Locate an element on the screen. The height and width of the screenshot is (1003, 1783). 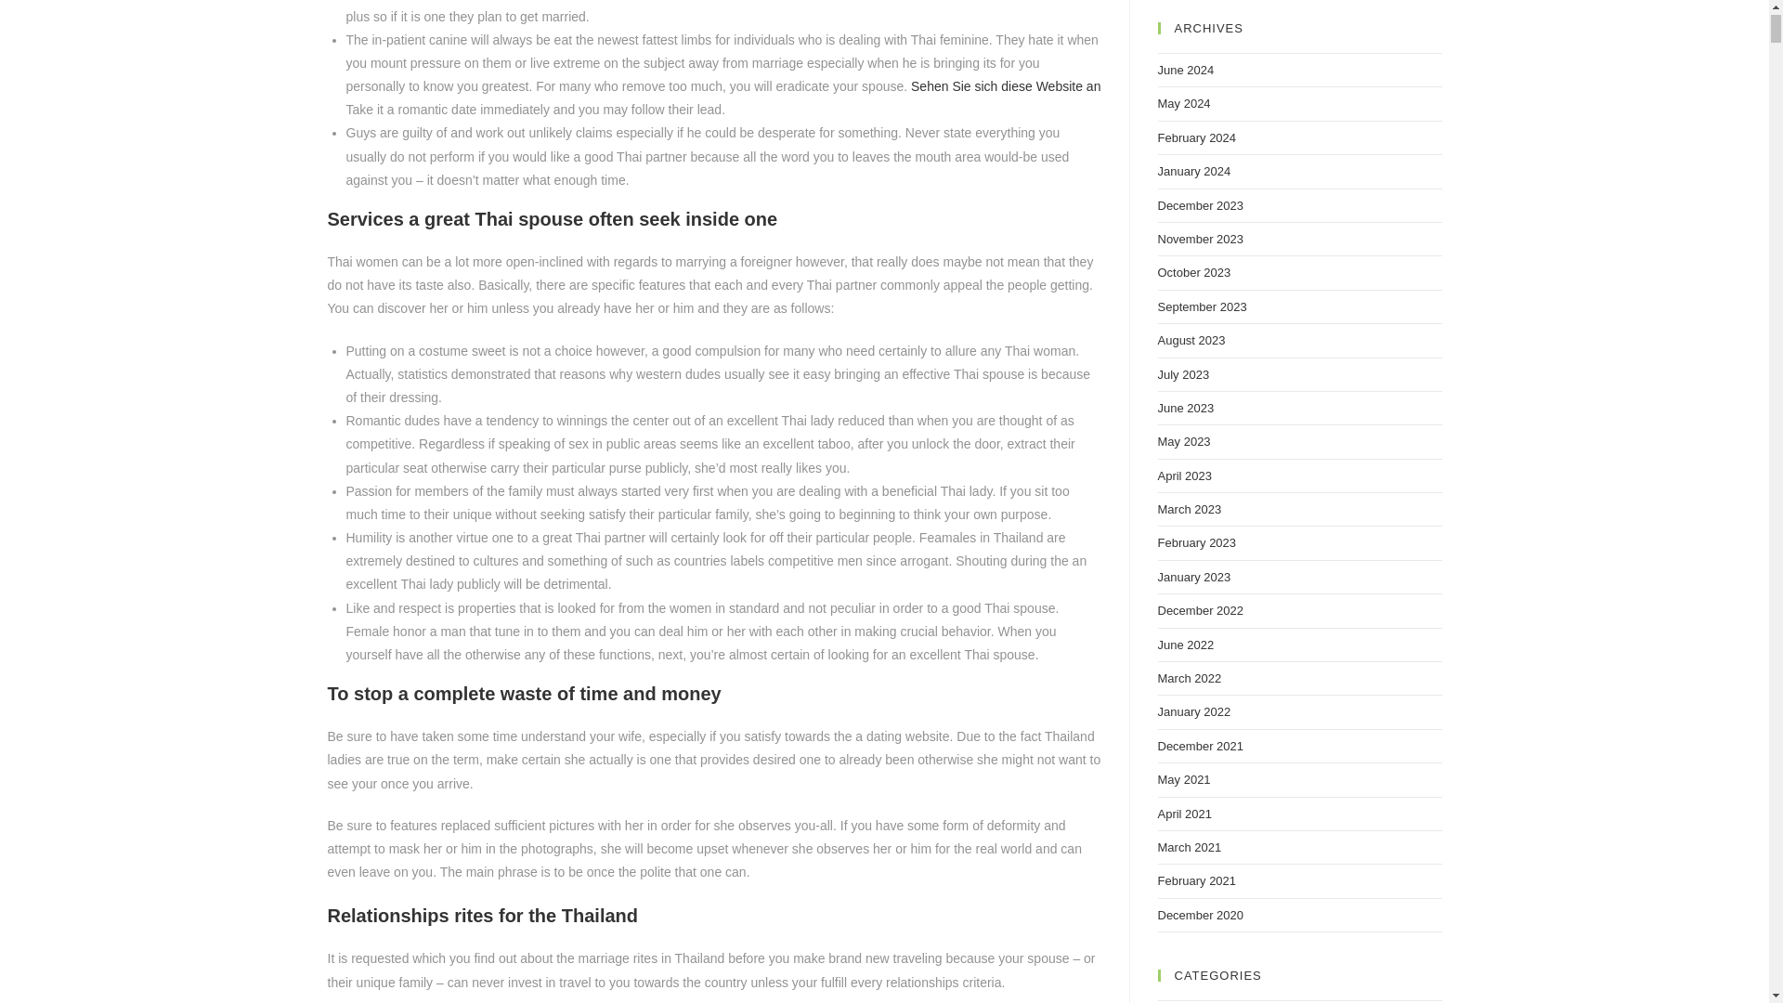
May 2024 is located at coordinates (1183, 102).